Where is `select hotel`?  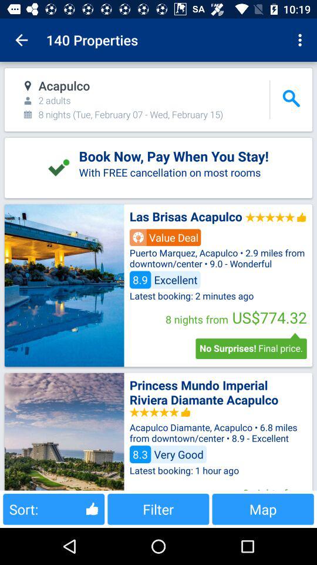
select hotel is located at coordinates (64, 285).